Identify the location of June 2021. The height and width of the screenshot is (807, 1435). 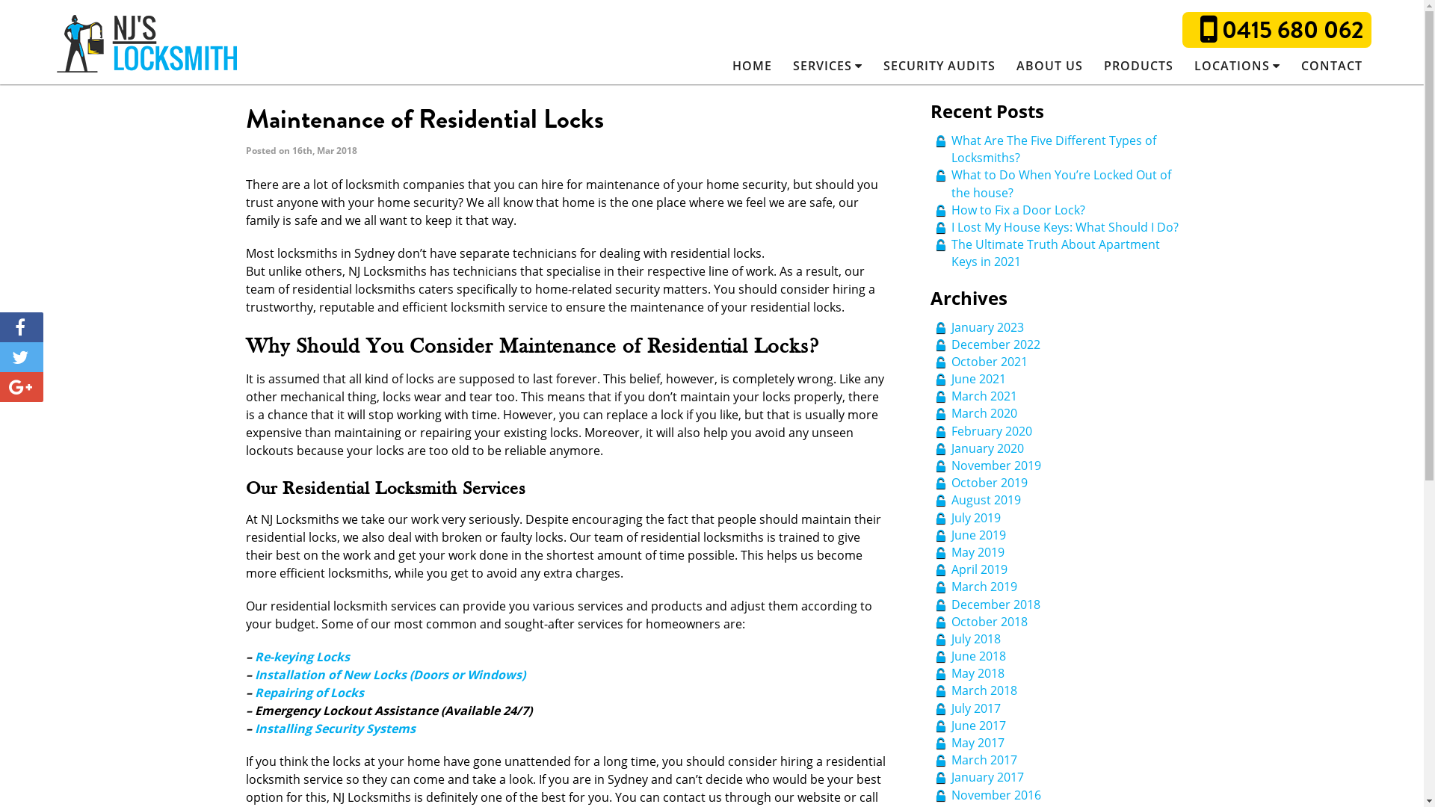
(978, 379).